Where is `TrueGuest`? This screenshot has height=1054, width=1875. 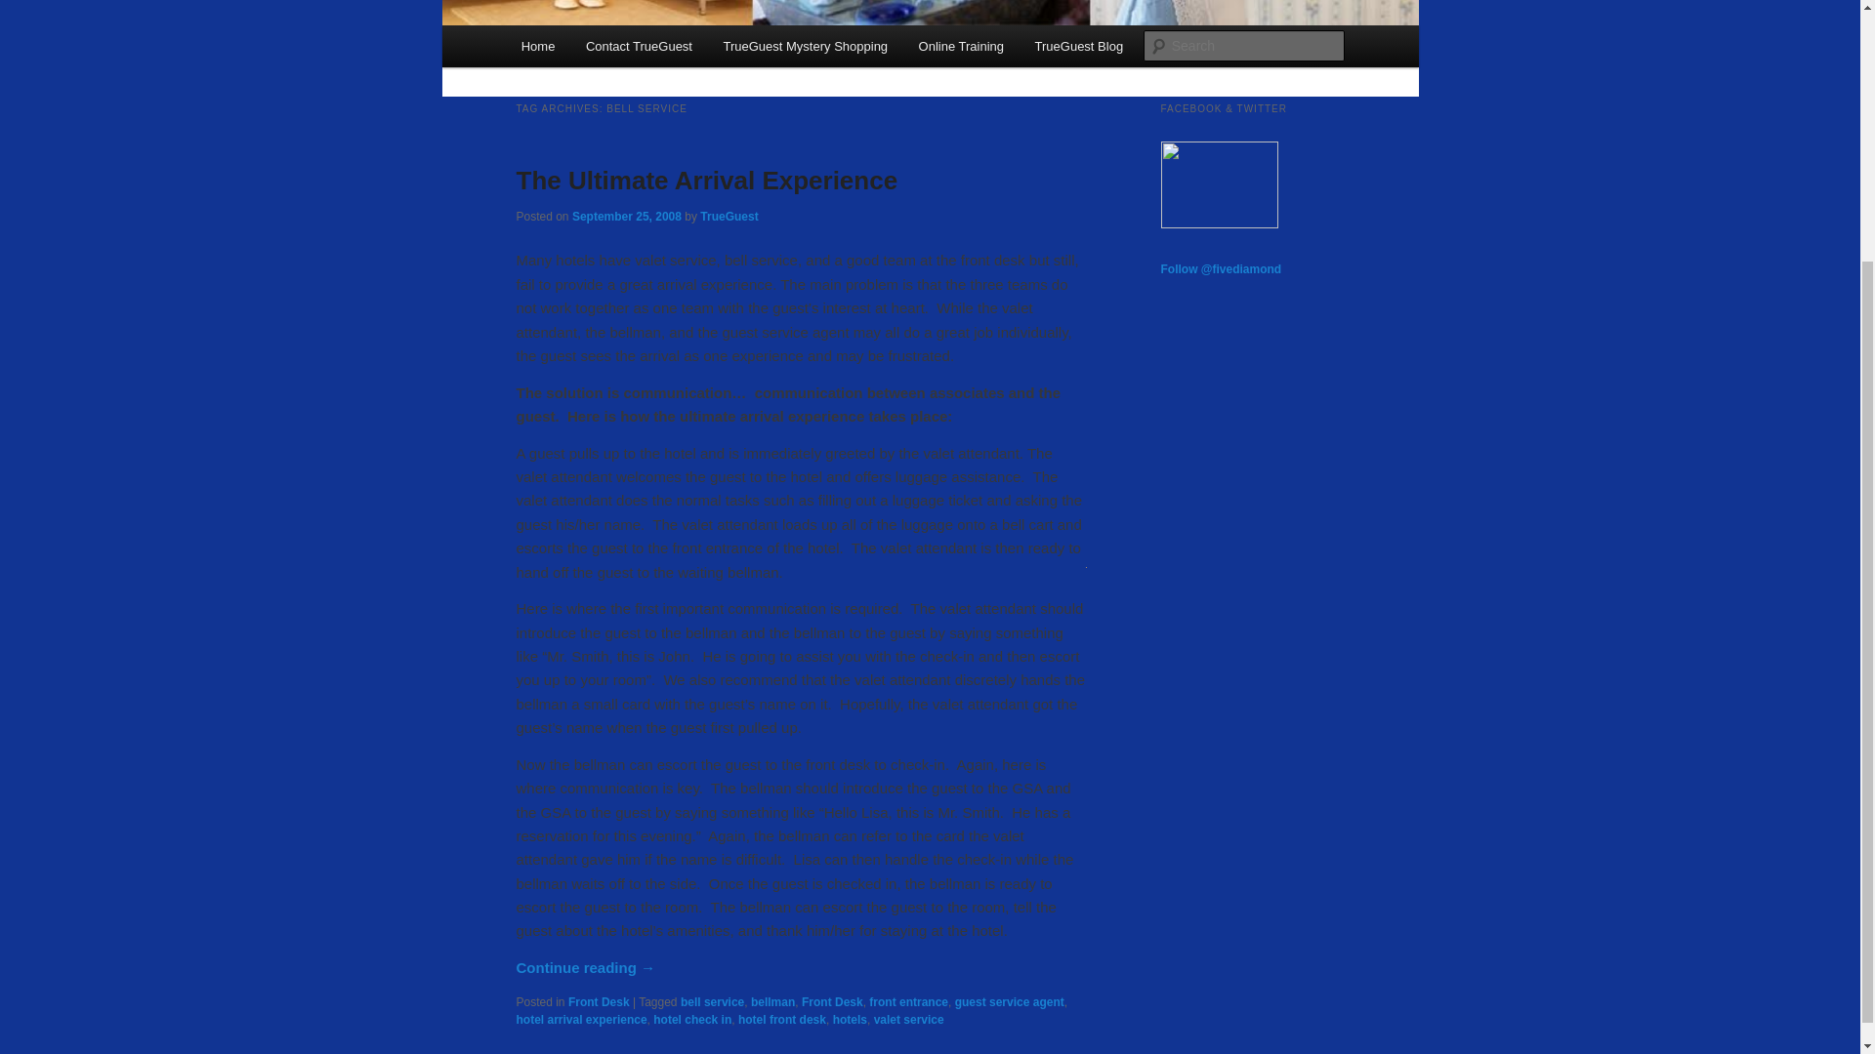
TrueGuest is located at coordinates (729, 216).